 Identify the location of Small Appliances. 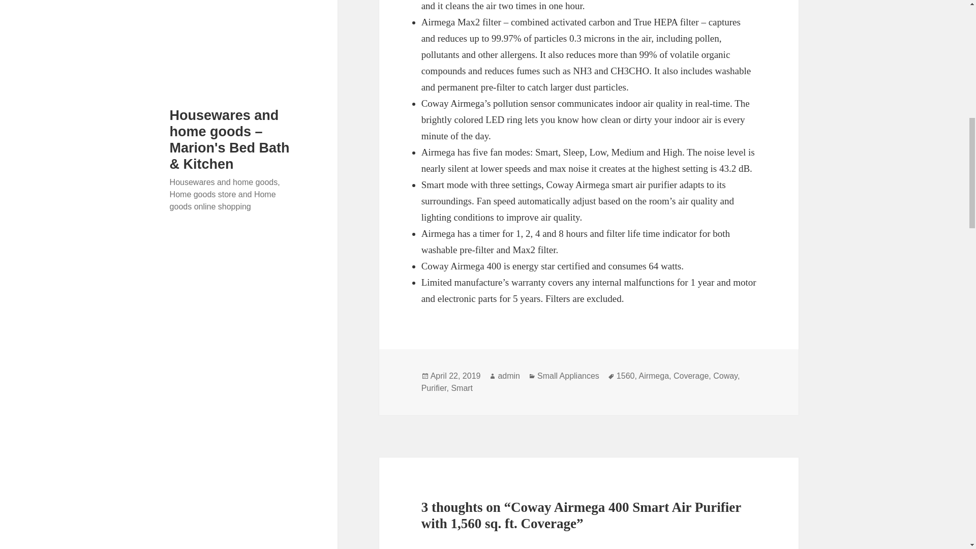
(568, 376).